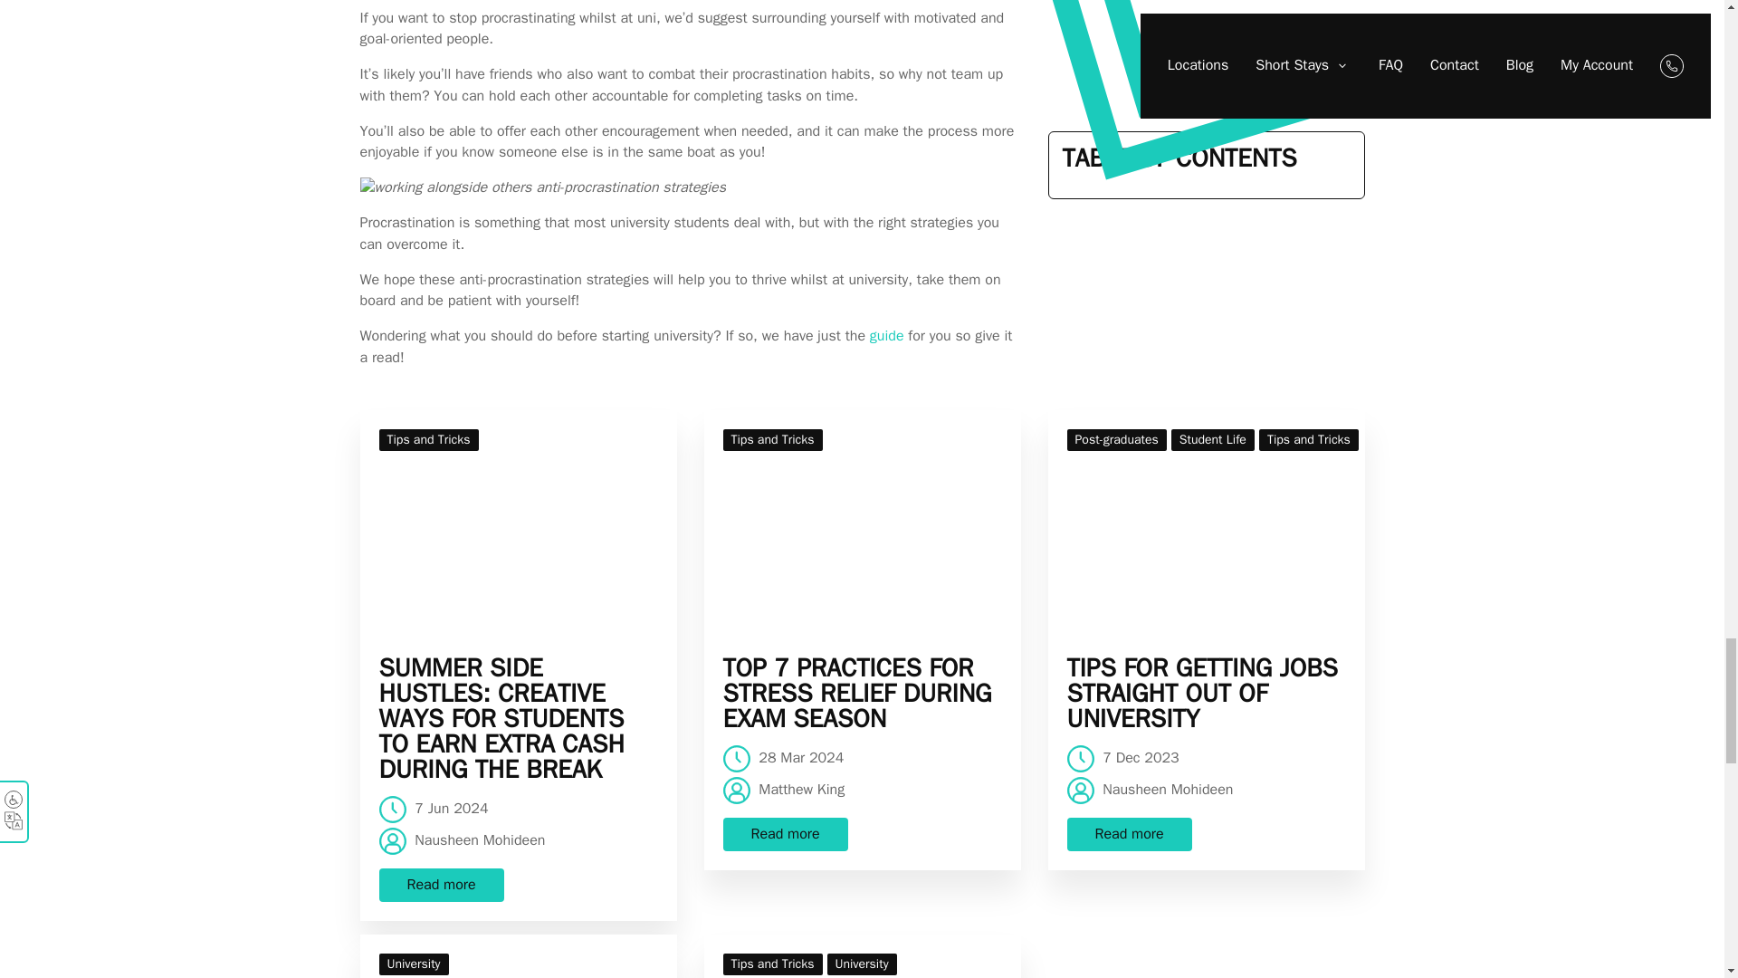  Describe the element at coordinates (1128, 834) in the screenshot. I see `Read more` at that location.